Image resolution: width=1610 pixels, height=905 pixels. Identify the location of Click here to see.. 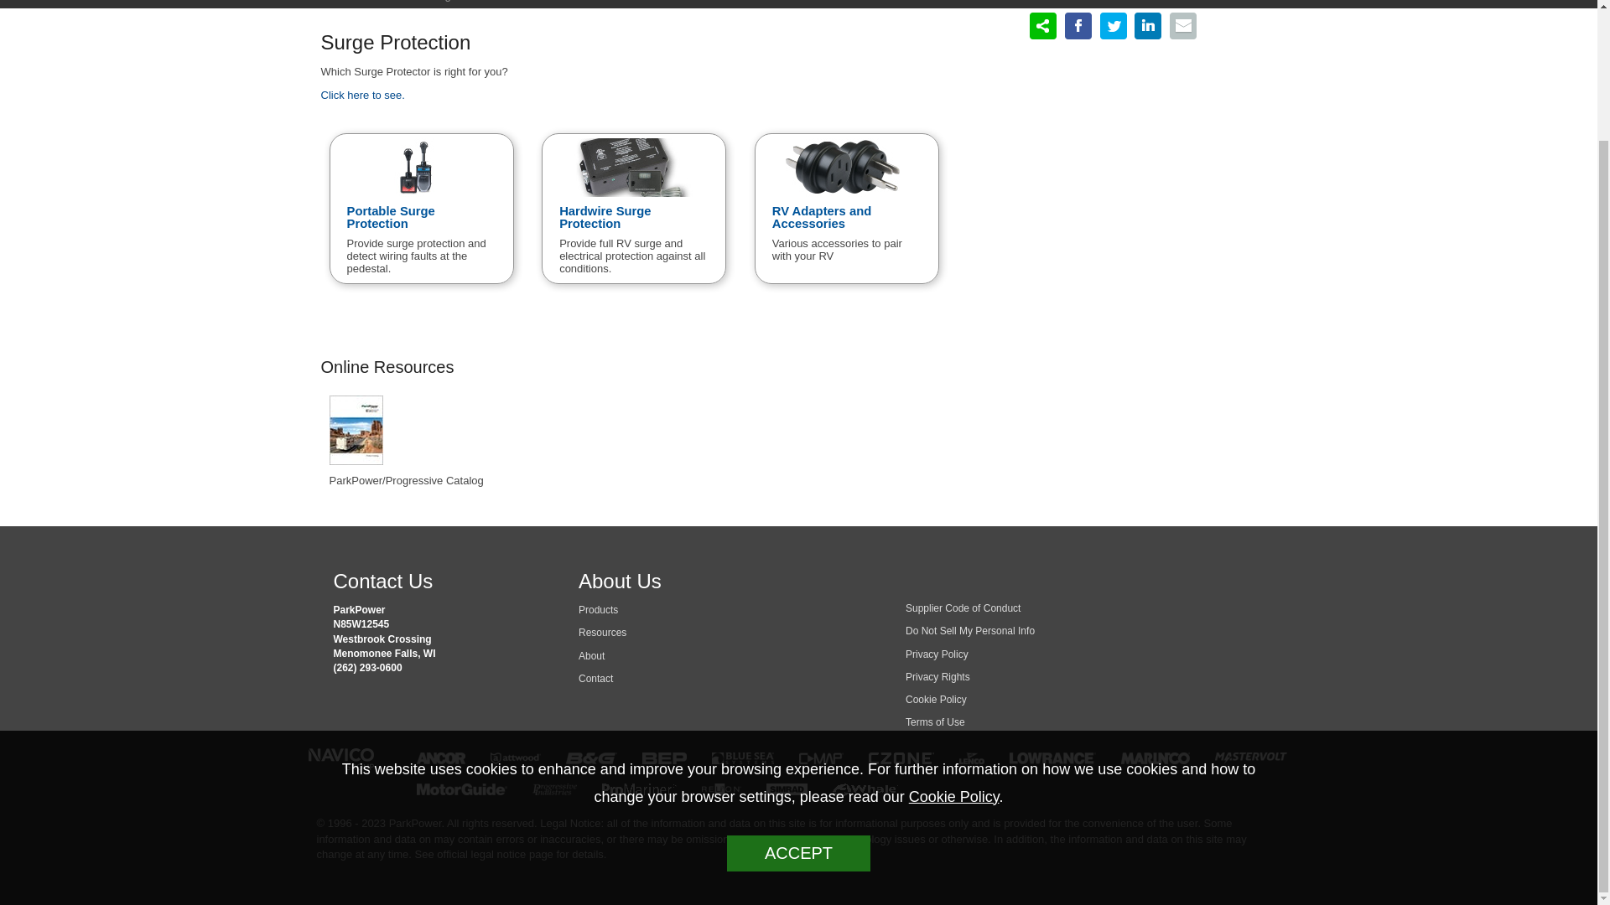
(362, 94).